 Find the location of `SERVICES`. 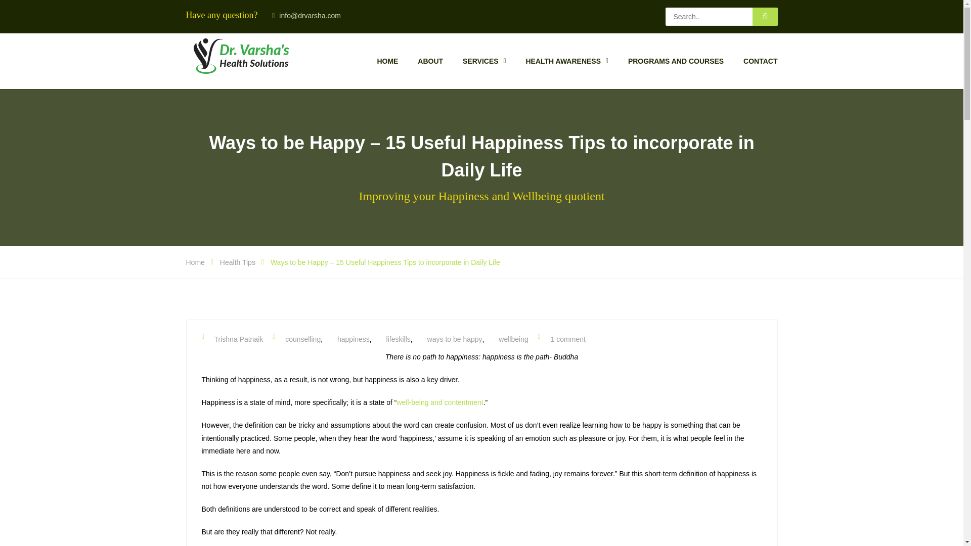

SERVICES is located at coordinates (484, 61).